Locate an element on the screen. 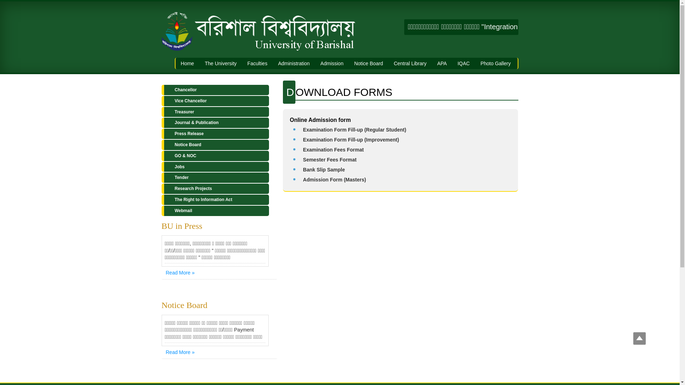 The height and width of the screenshot is (385, 685). Treasurer is located at coordinates (215, 112).